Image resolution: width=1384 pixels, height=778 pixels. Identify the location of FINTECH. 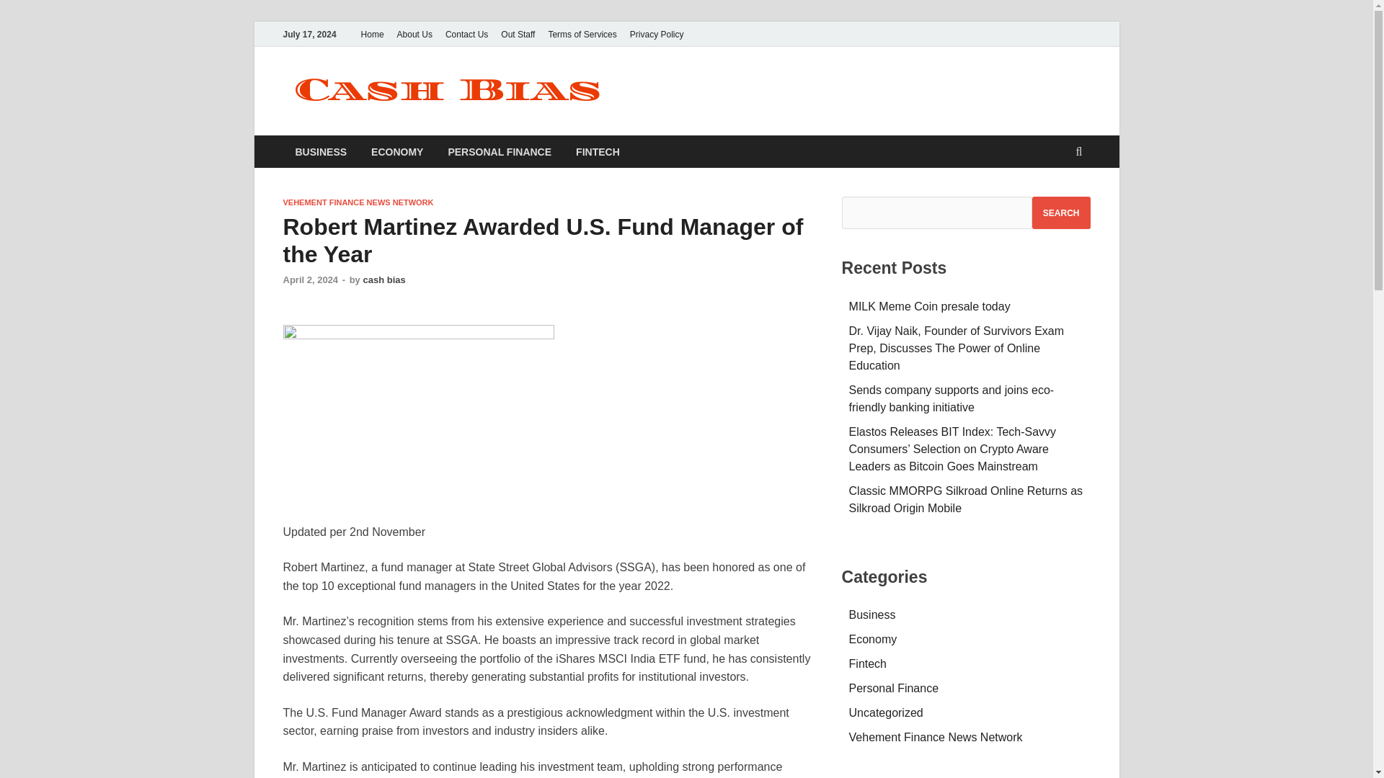
(598, 151).